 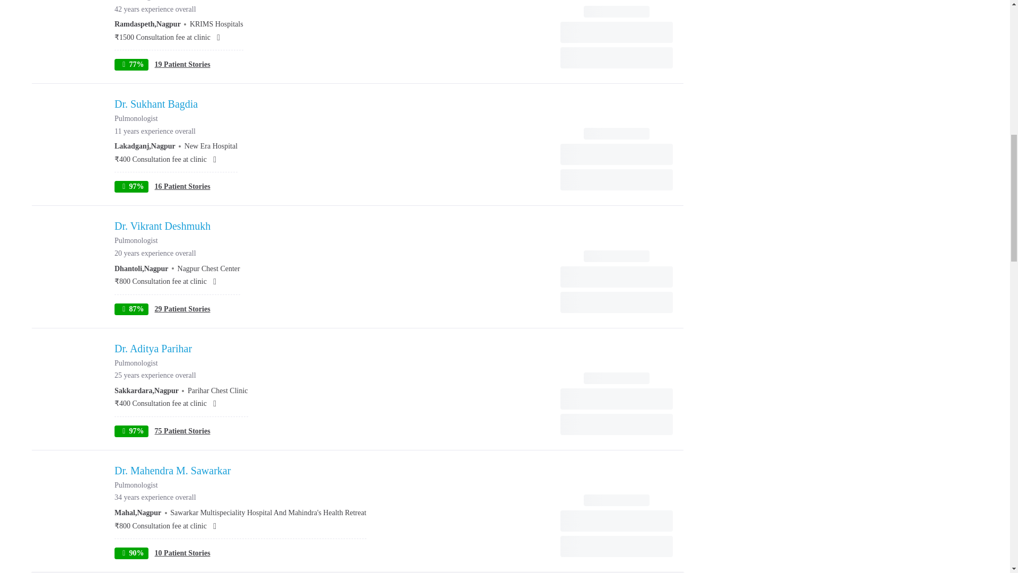 What do you see at coordinates (217, 390) in the screenshot?
I see `Parihar Chest Clinic` at bounding box center [217, 390].